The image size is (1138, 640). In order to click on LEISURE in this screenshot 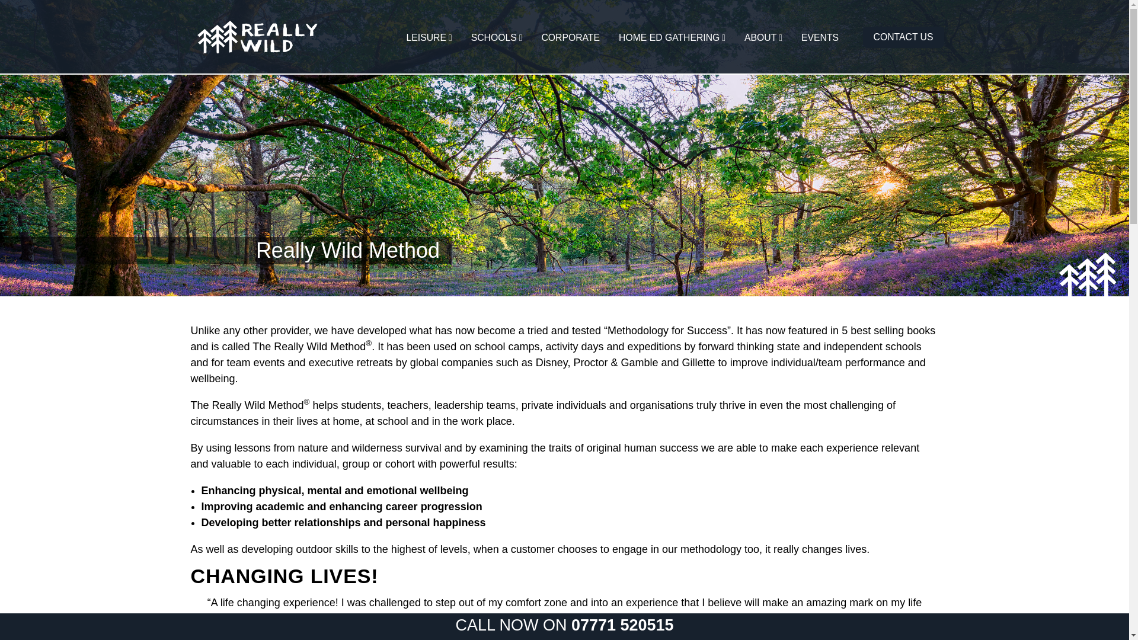, I will do `click(426, 37)`.